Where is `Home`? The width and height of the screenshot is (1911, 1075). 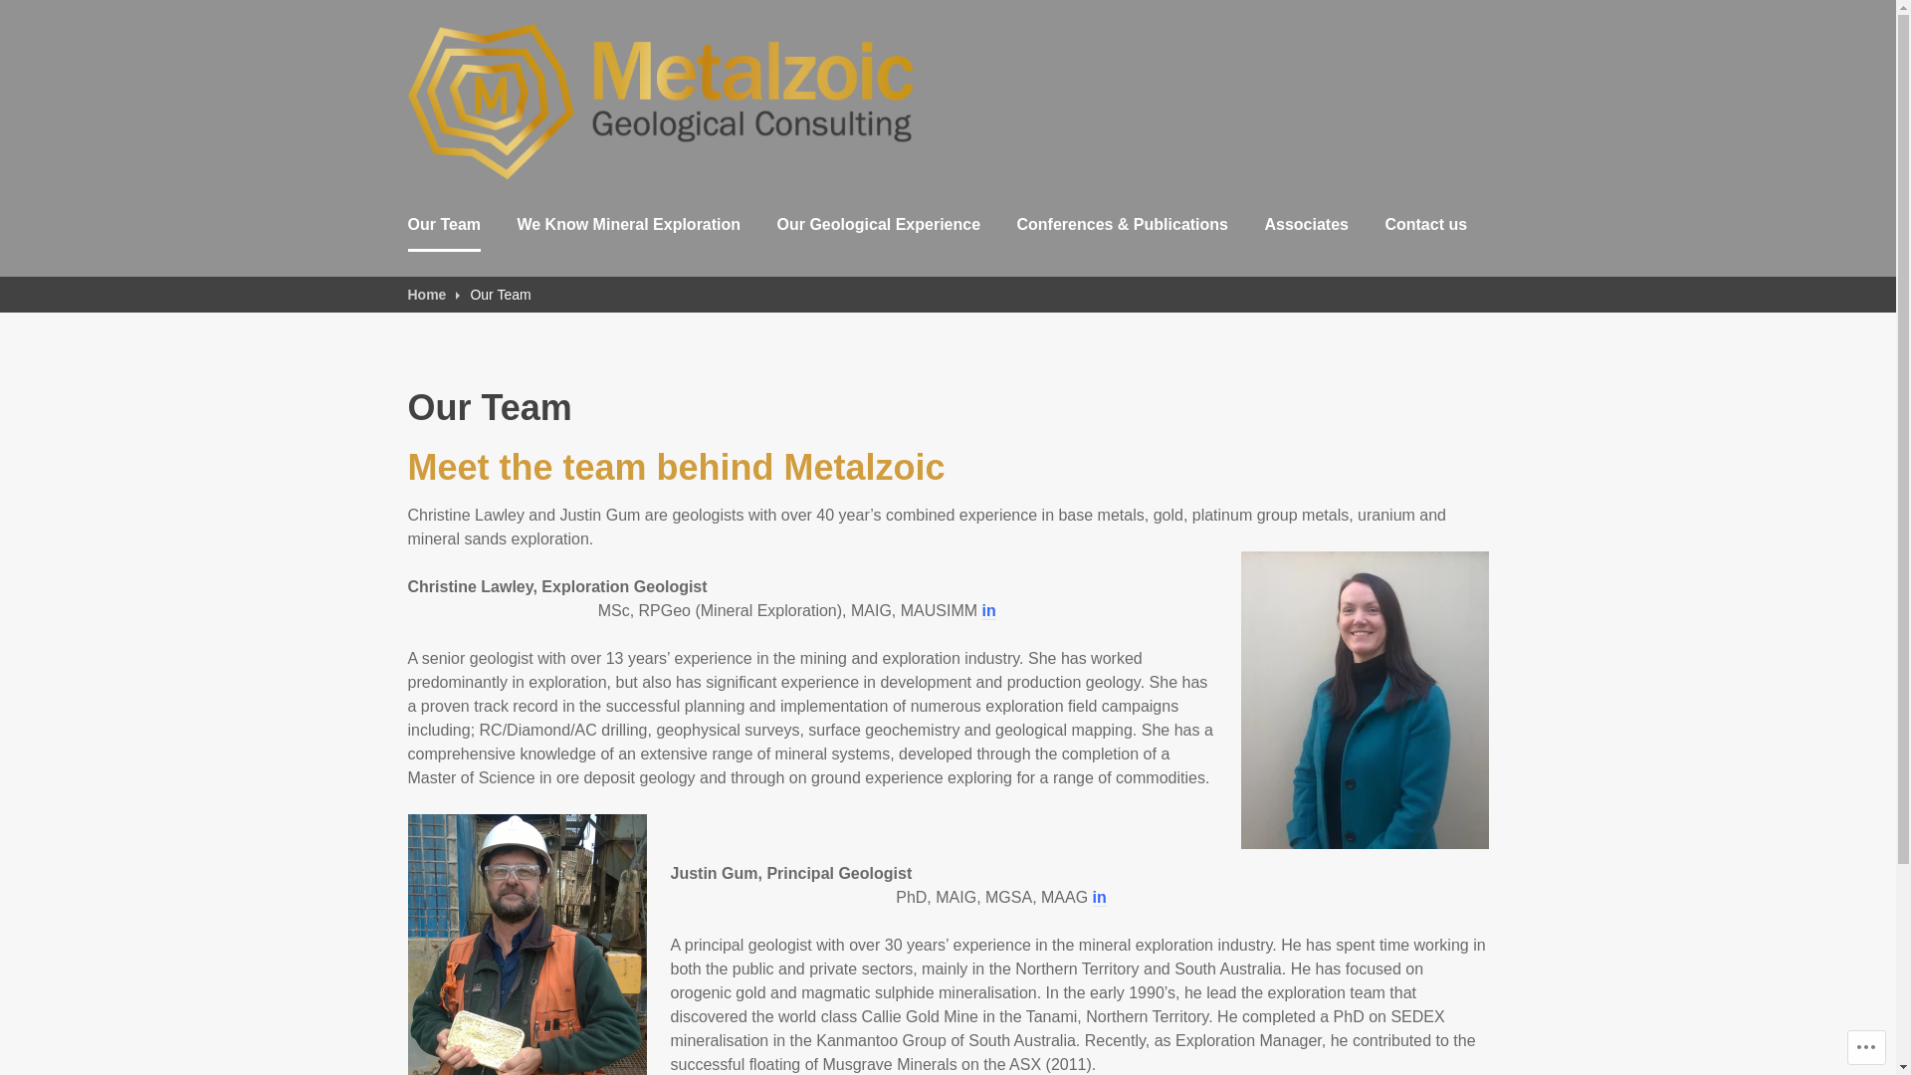
Home is located at coordinates (434, 295).